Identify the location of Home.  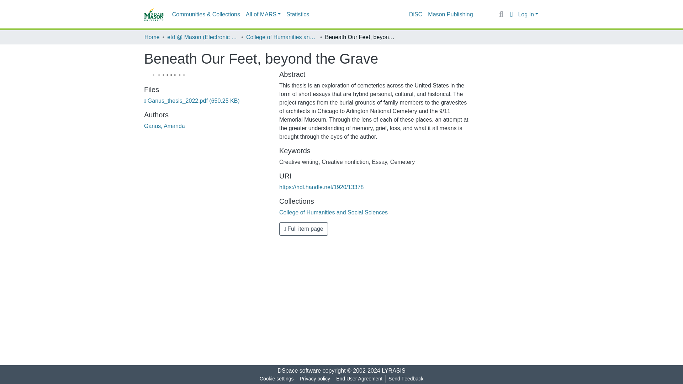
(152, 37).